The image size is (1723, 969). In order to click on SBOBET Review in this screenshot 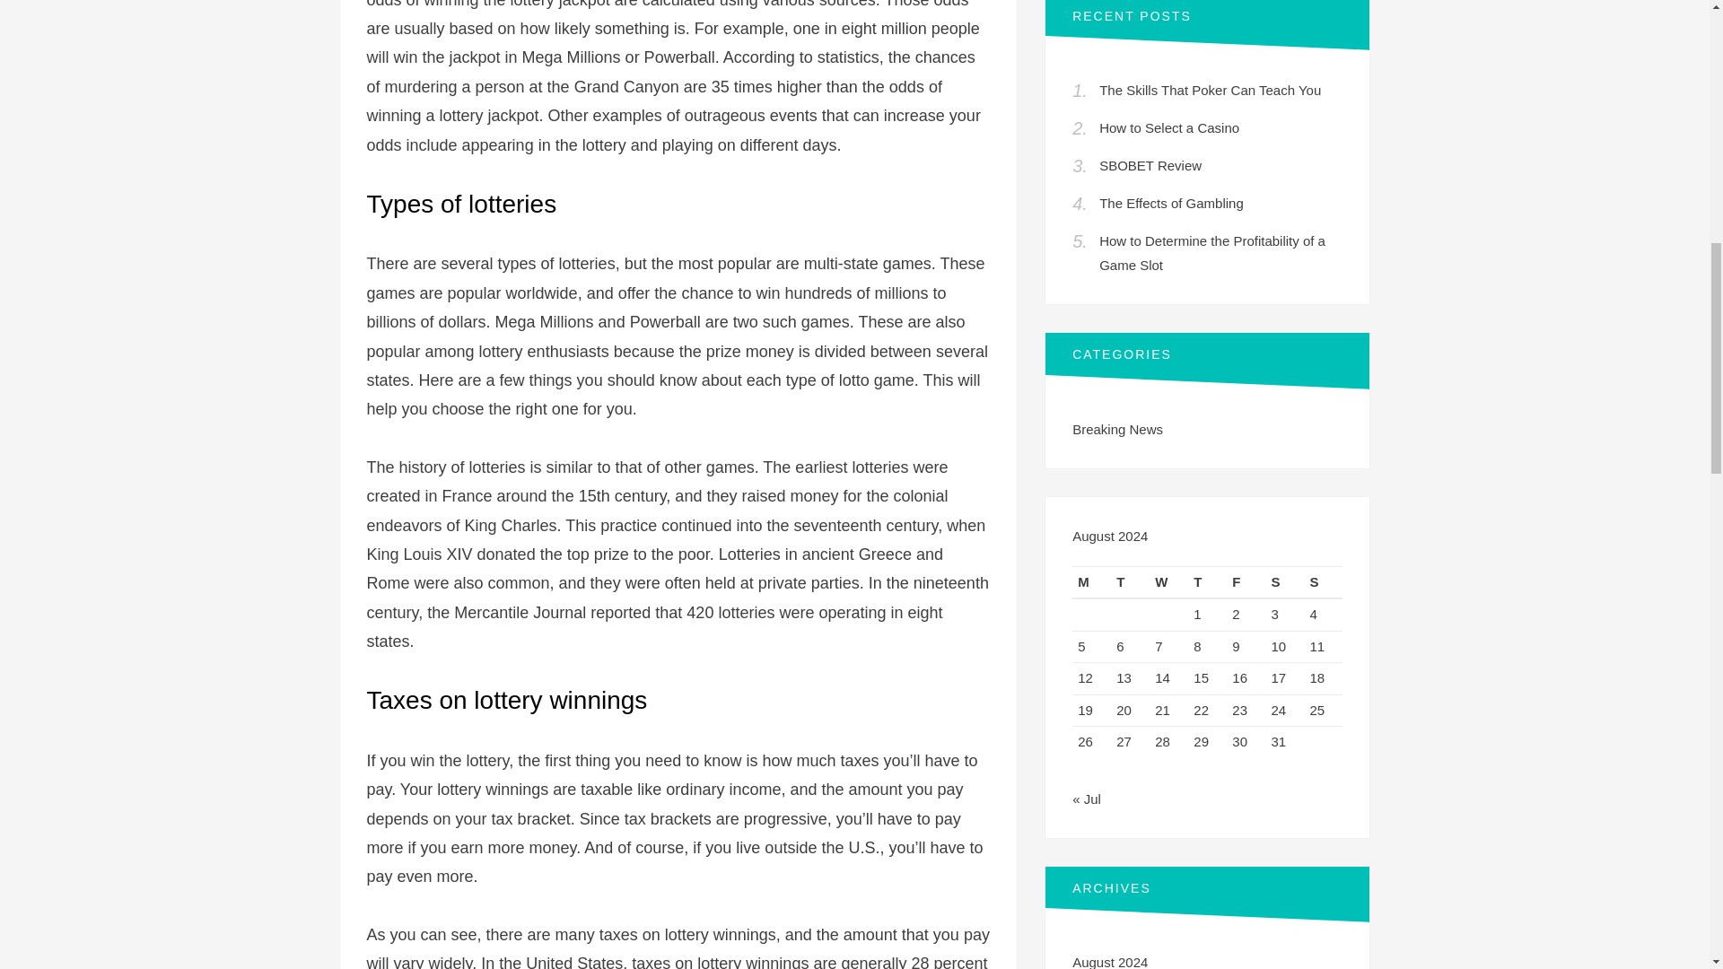, I will do `click(1150, 165)`.